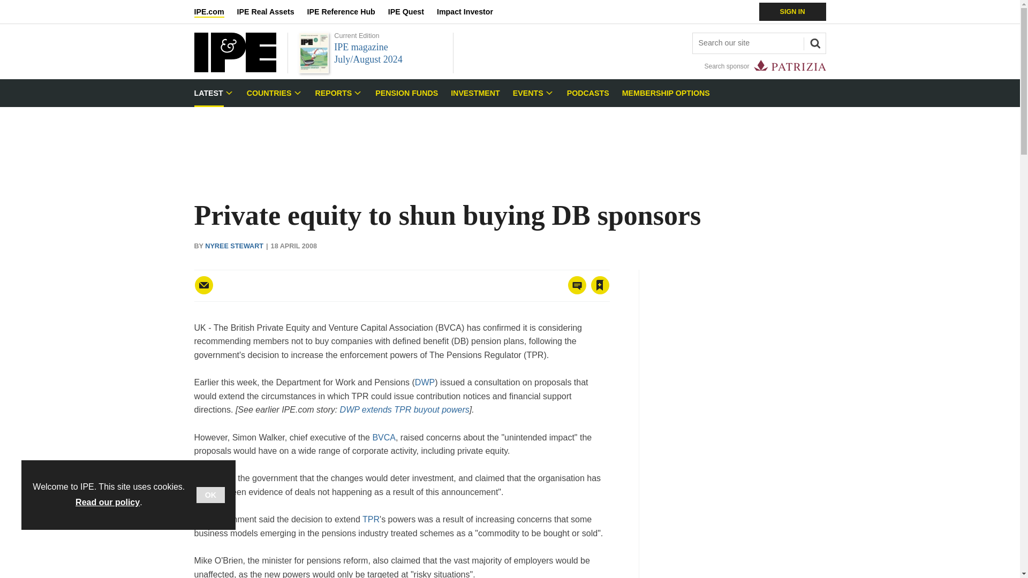 This screenshot has width=1028, height=578. I want to click on Impact Investor, so click(471, 12).